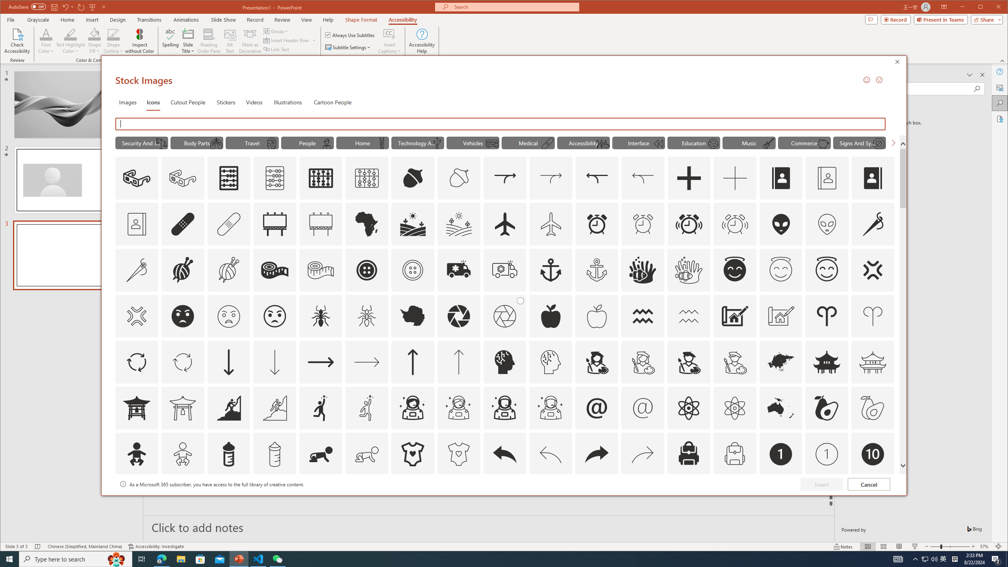  What do you see at coordinates (550, 224) in the screenshot?
I see `AutomationID: Icons_Airplane_M` at bounding box center [550, 224].